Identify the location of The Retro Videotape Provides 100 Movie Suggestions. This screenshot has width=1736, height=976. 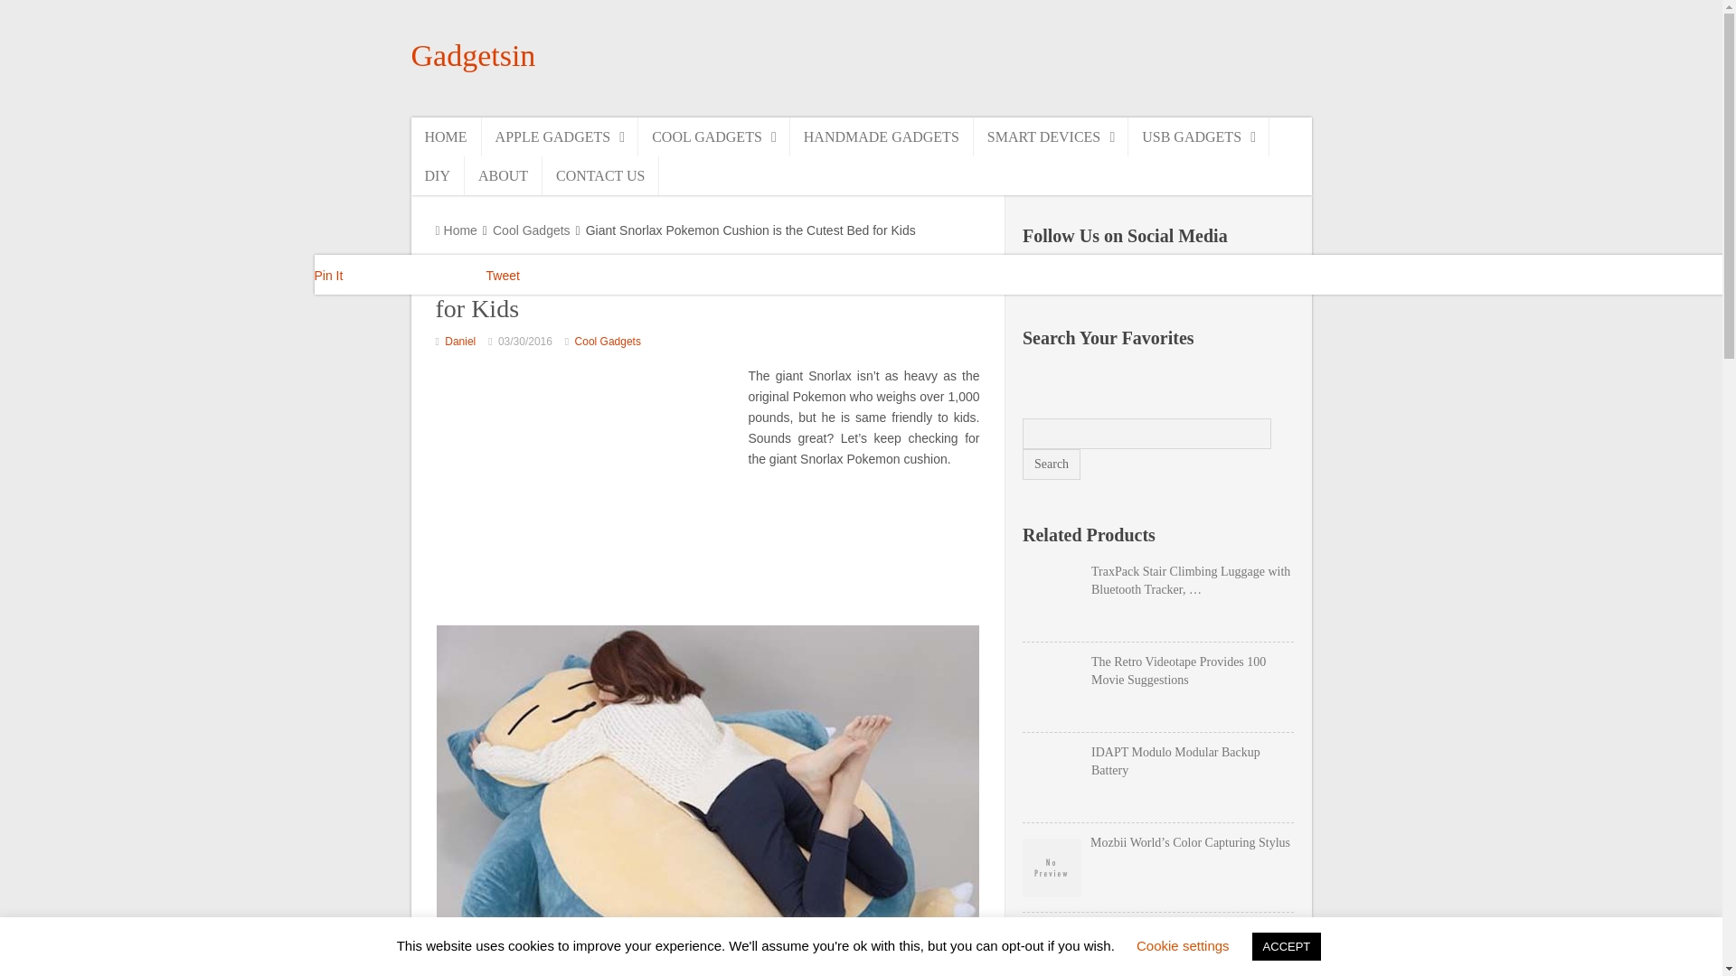
(1157, 671).